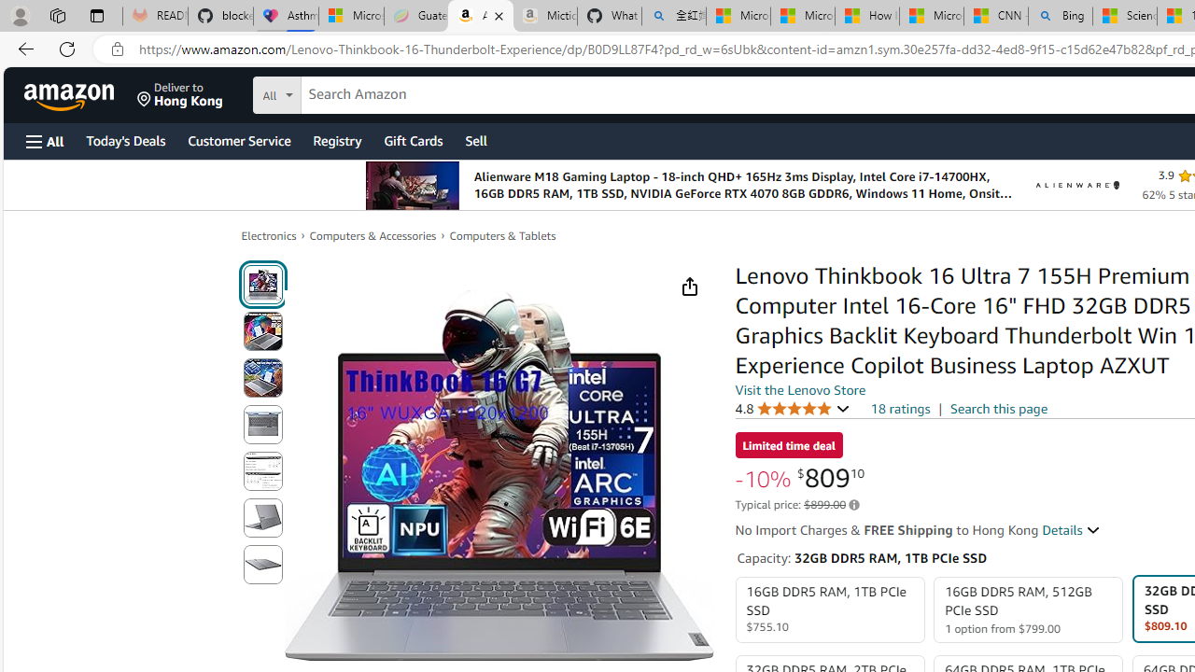  Describe the element at coordinates (80, 93) in the screenshot. I see `Skip to main content` at that location.